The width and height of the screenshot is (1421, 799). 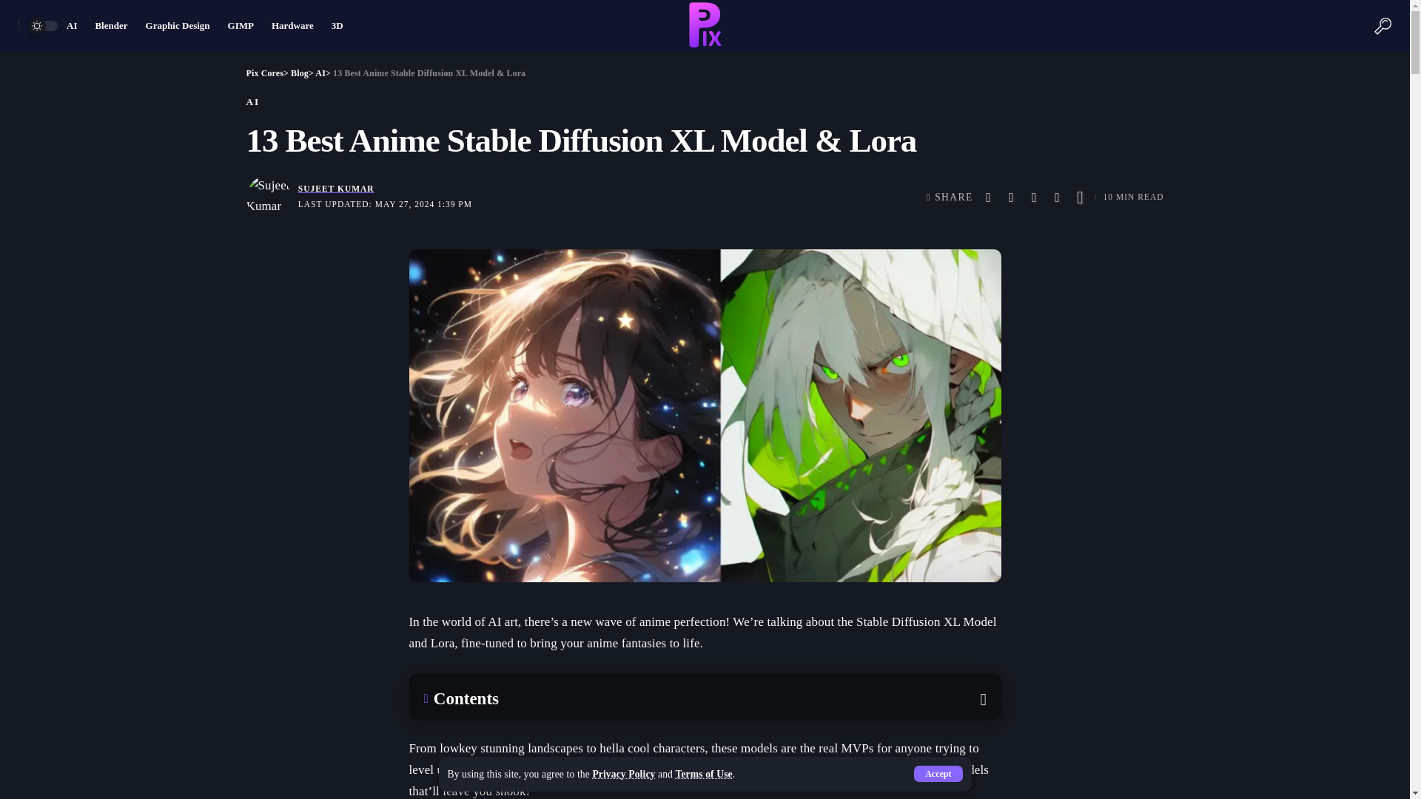 What do you see at coordinates (336, 189) in the screenshot?
I see `SUJEET KUMAR` at bounding box center [336, 189].